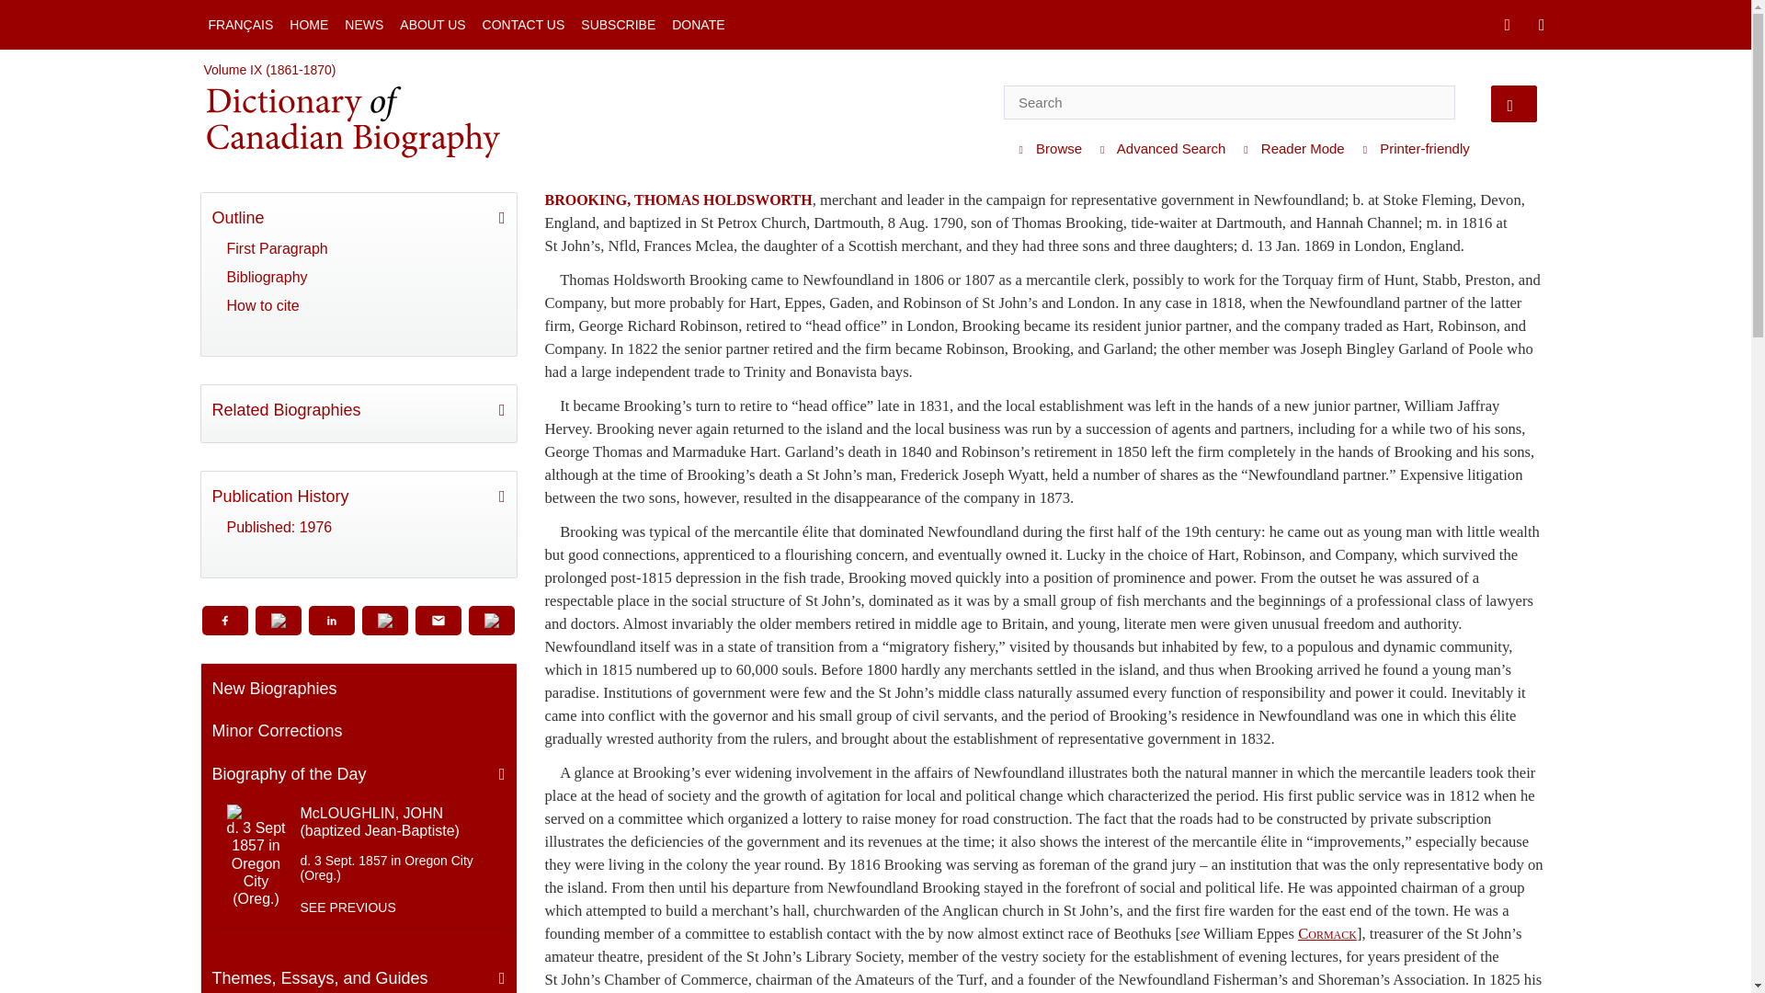 This screenshot has height=993, width=1765. I want to click on CONTACT US, so click(524, 24).